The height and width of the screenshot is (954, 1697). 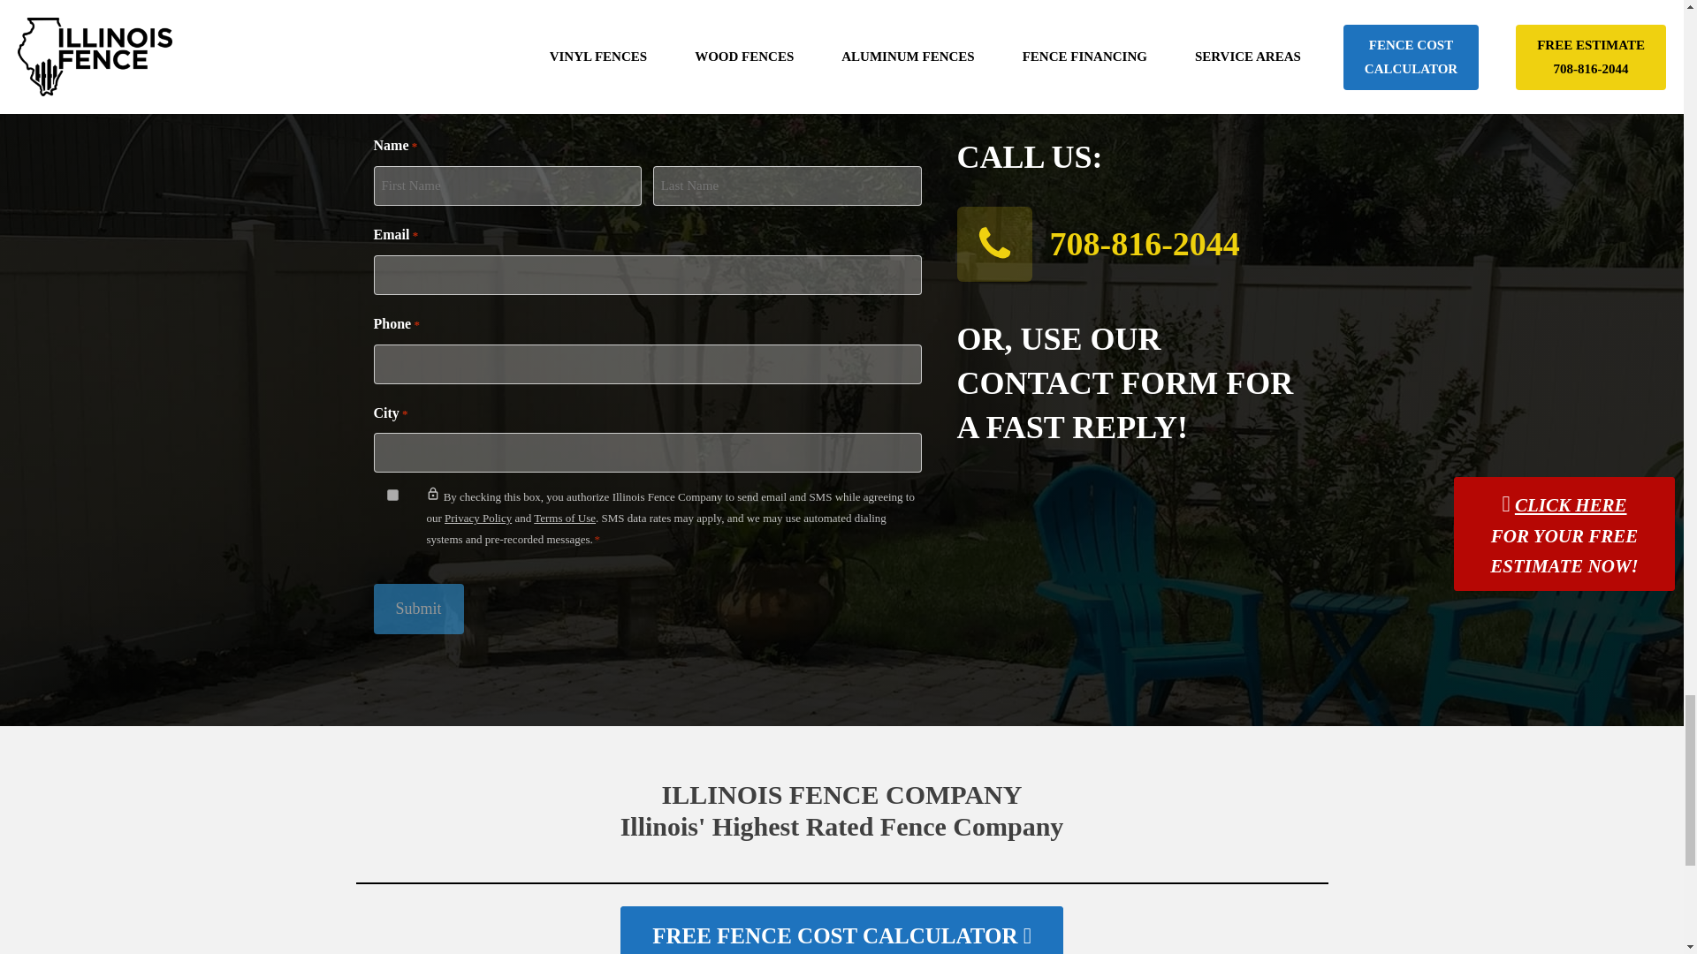 I want to click on Terms of Use, so click(x=564, y=518).